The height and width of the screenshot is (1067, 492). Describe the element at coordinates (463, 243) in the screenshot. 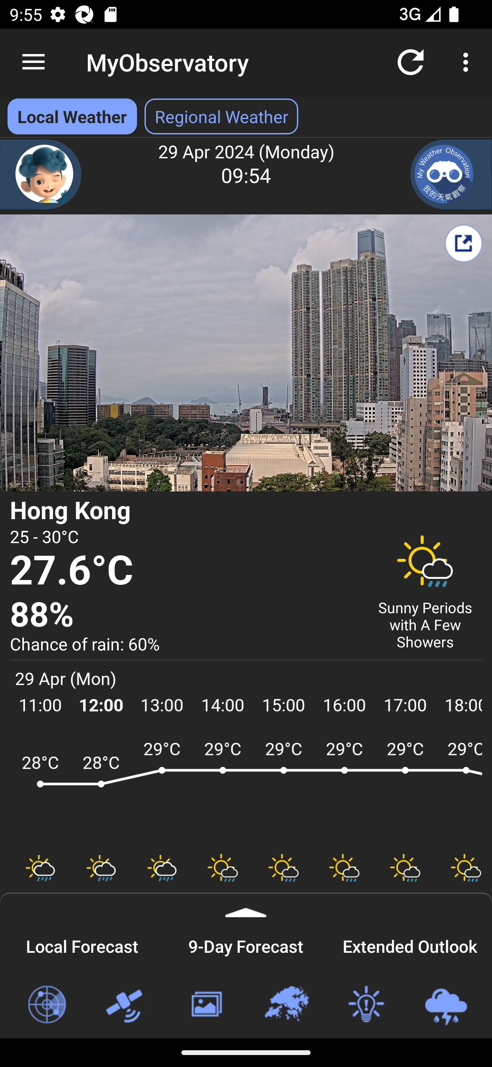

I see `Share My Weather Report` at that location.